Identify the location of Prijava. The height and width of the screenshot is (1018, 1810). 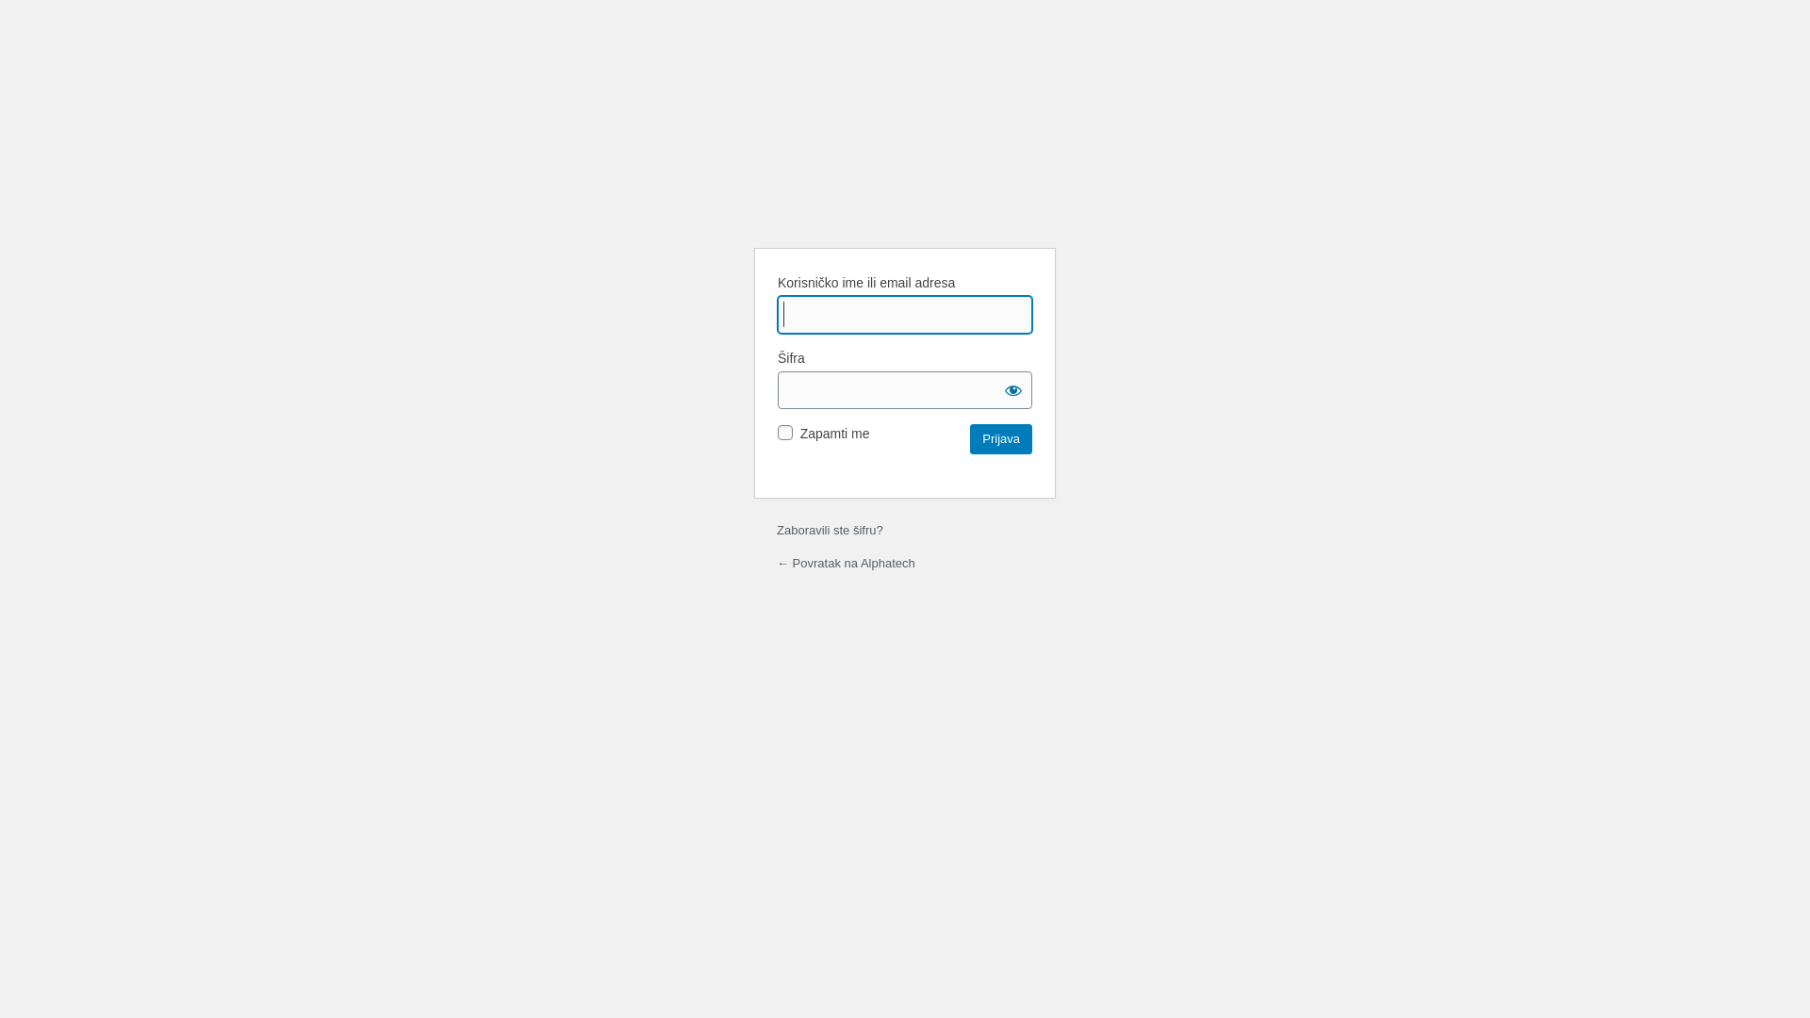
(1001, 439).